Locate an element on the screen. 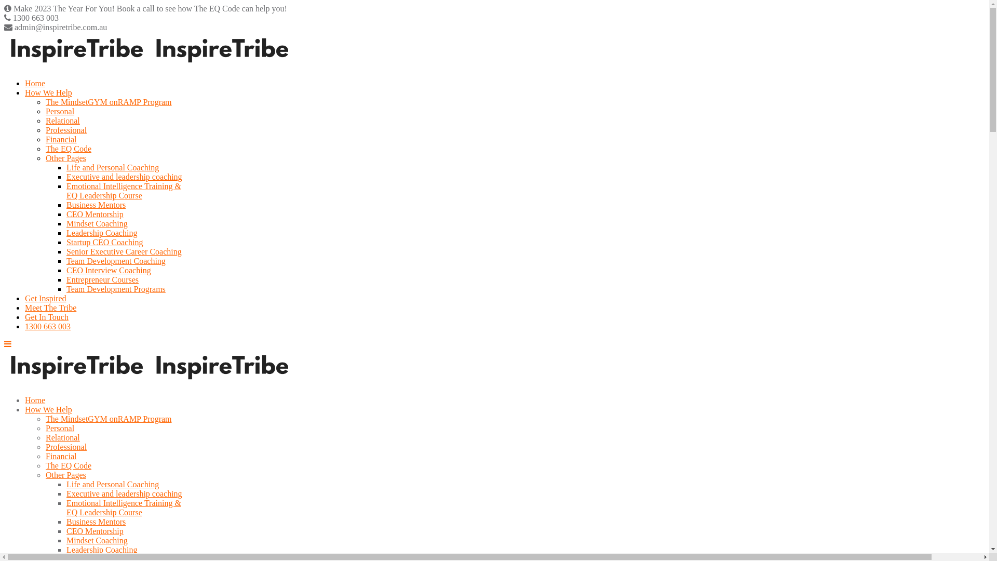 The image size is (997, 561). The EQ Code is located at coordinates (69, 149).